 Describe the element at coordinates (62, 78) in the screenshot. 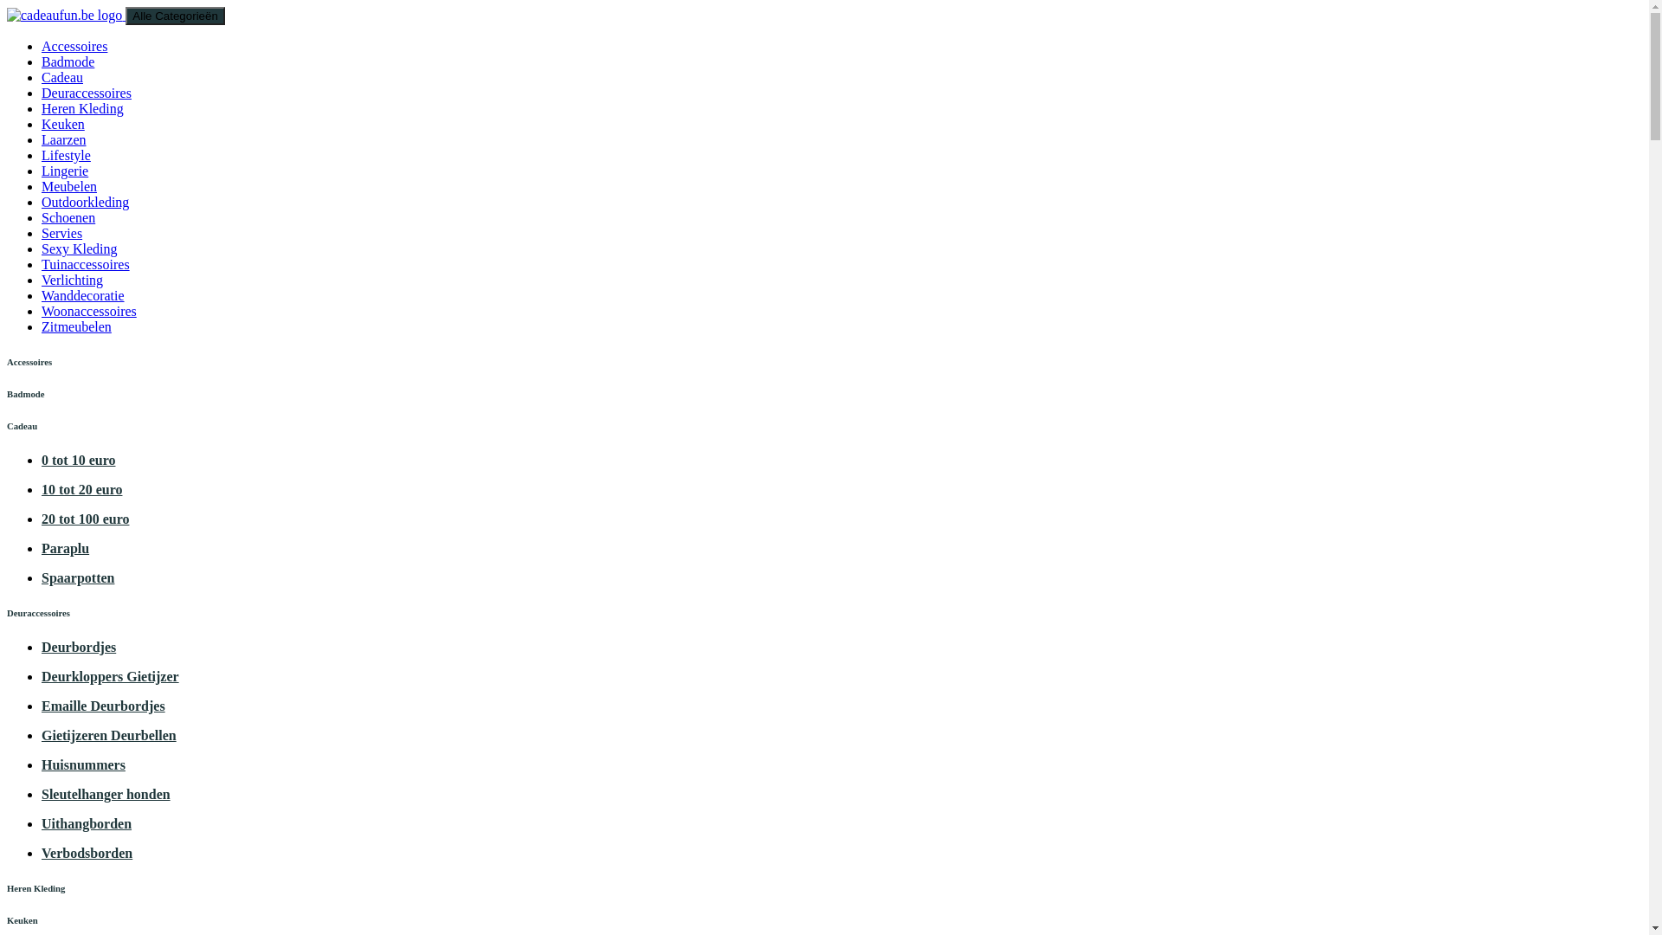

I see `Cadeau` at that location.